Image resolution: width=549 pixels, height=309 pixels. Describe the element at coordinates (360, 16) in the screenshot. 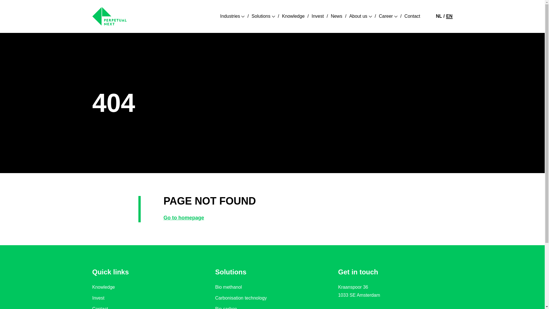

I see `About us` at that location.